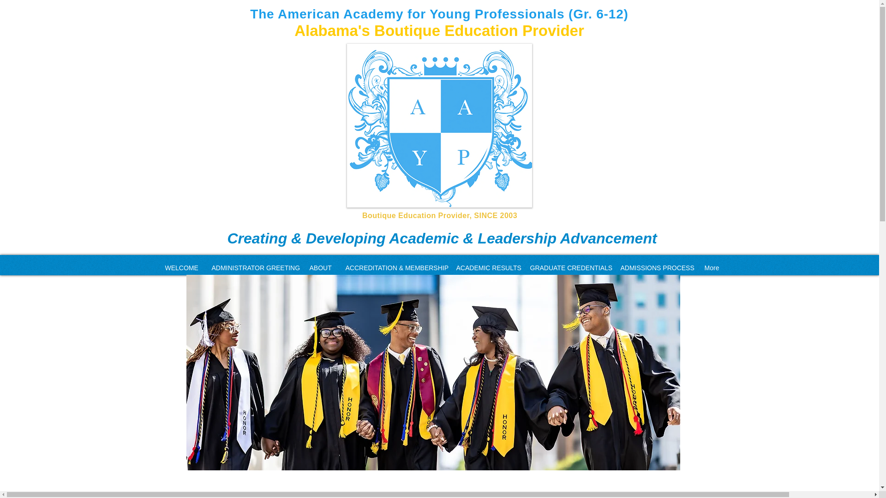 The width and height of the screenshot is (886, 498). I want to click on WELCOME, so click(181, 267).